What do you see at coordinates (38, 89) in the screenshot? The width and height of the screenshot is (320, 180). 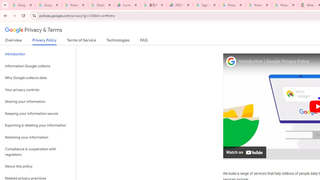 I see `Your privacy controls` at bounding box center [38, 89].